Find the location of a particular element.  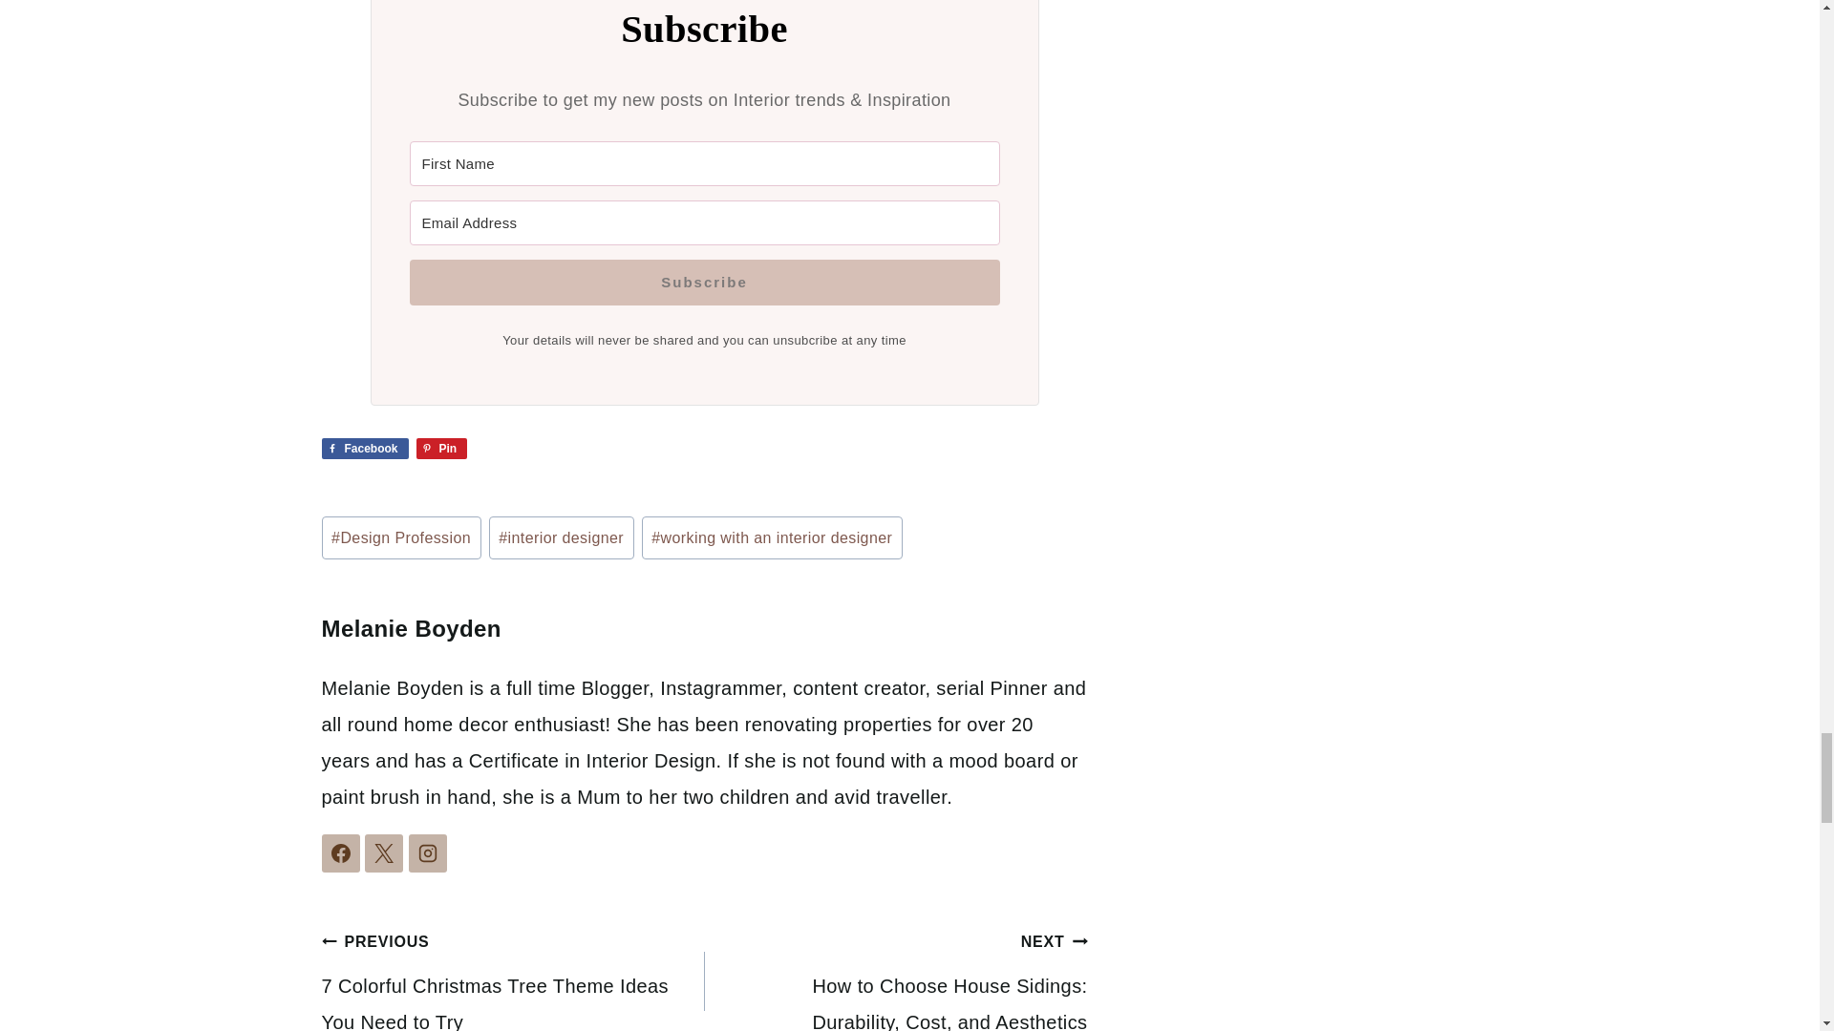

Follow Melanie Boyden on X formerly Twitter is located at coordinates (384, 852).